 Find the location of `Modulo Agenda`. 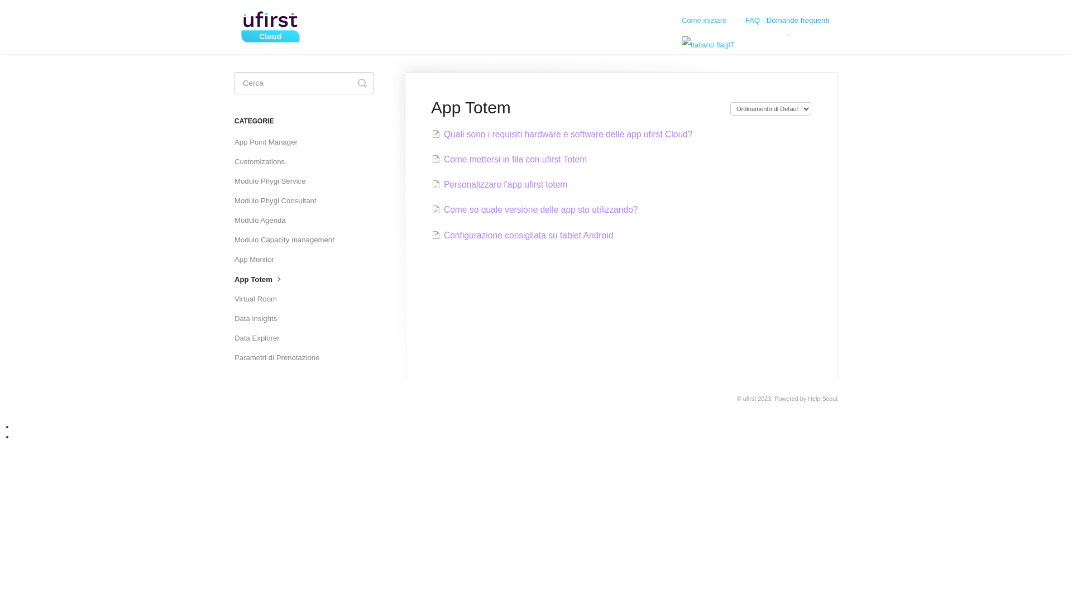

Modulo Agenda is located at coordinates (265, 221).